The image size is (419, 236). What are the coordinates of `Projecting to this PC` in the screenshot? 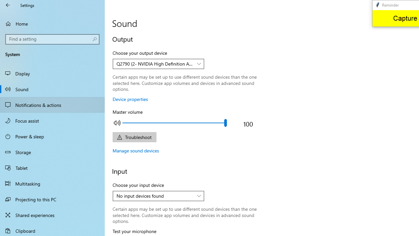 It's located at (52, 199).